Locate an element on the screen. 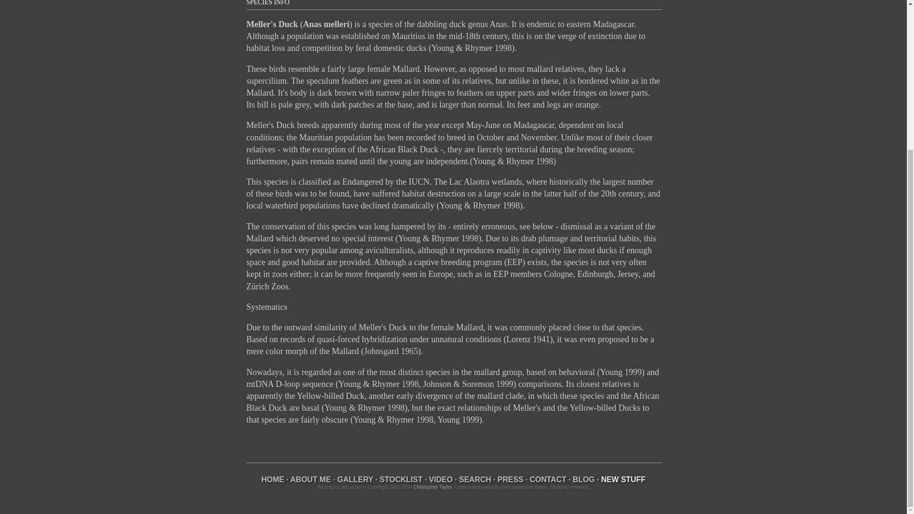 The height and width of the screenshot is (514, 914). Home is located at coordinates (273, 480).